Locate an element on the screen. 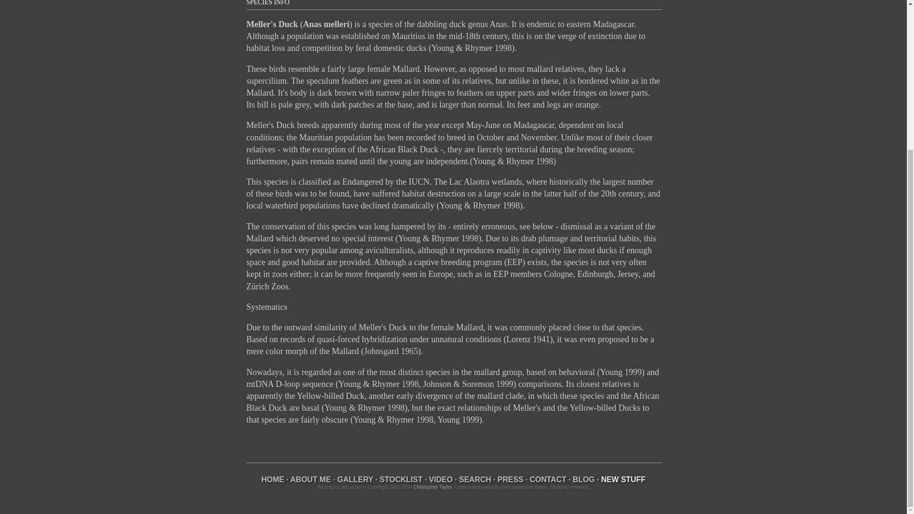 The height and width of the screenshot is (514, 914). Home is located at coordinates (273, 480).